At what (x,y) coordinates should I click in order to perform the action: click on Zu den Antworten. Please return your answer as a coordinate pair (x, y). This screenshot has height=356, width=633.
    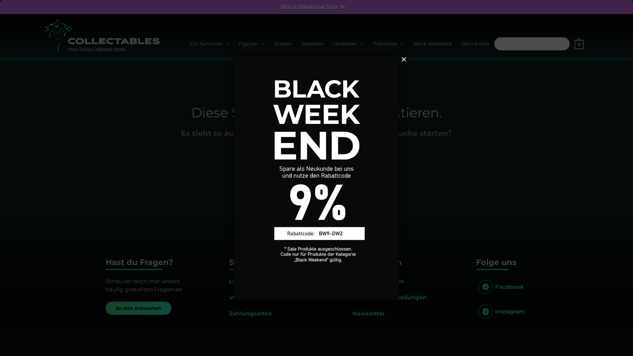
    Looking at the image, I should click on (138, 308).